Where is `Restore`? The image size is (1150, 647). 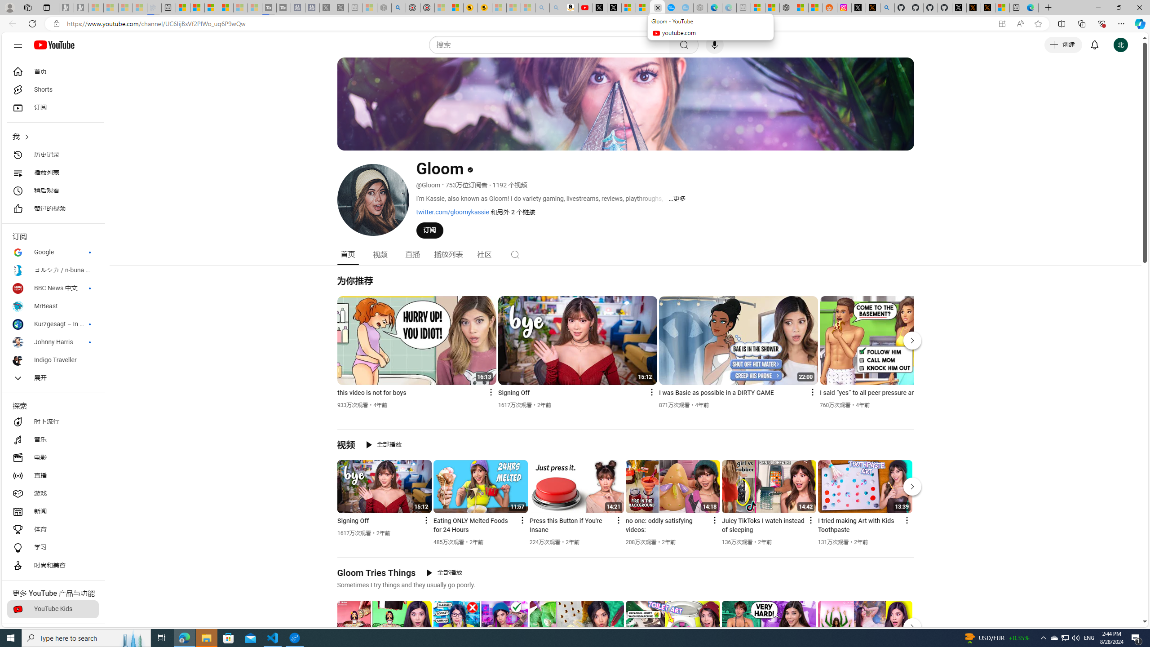 Restore is located at coordinates (1119, 8).